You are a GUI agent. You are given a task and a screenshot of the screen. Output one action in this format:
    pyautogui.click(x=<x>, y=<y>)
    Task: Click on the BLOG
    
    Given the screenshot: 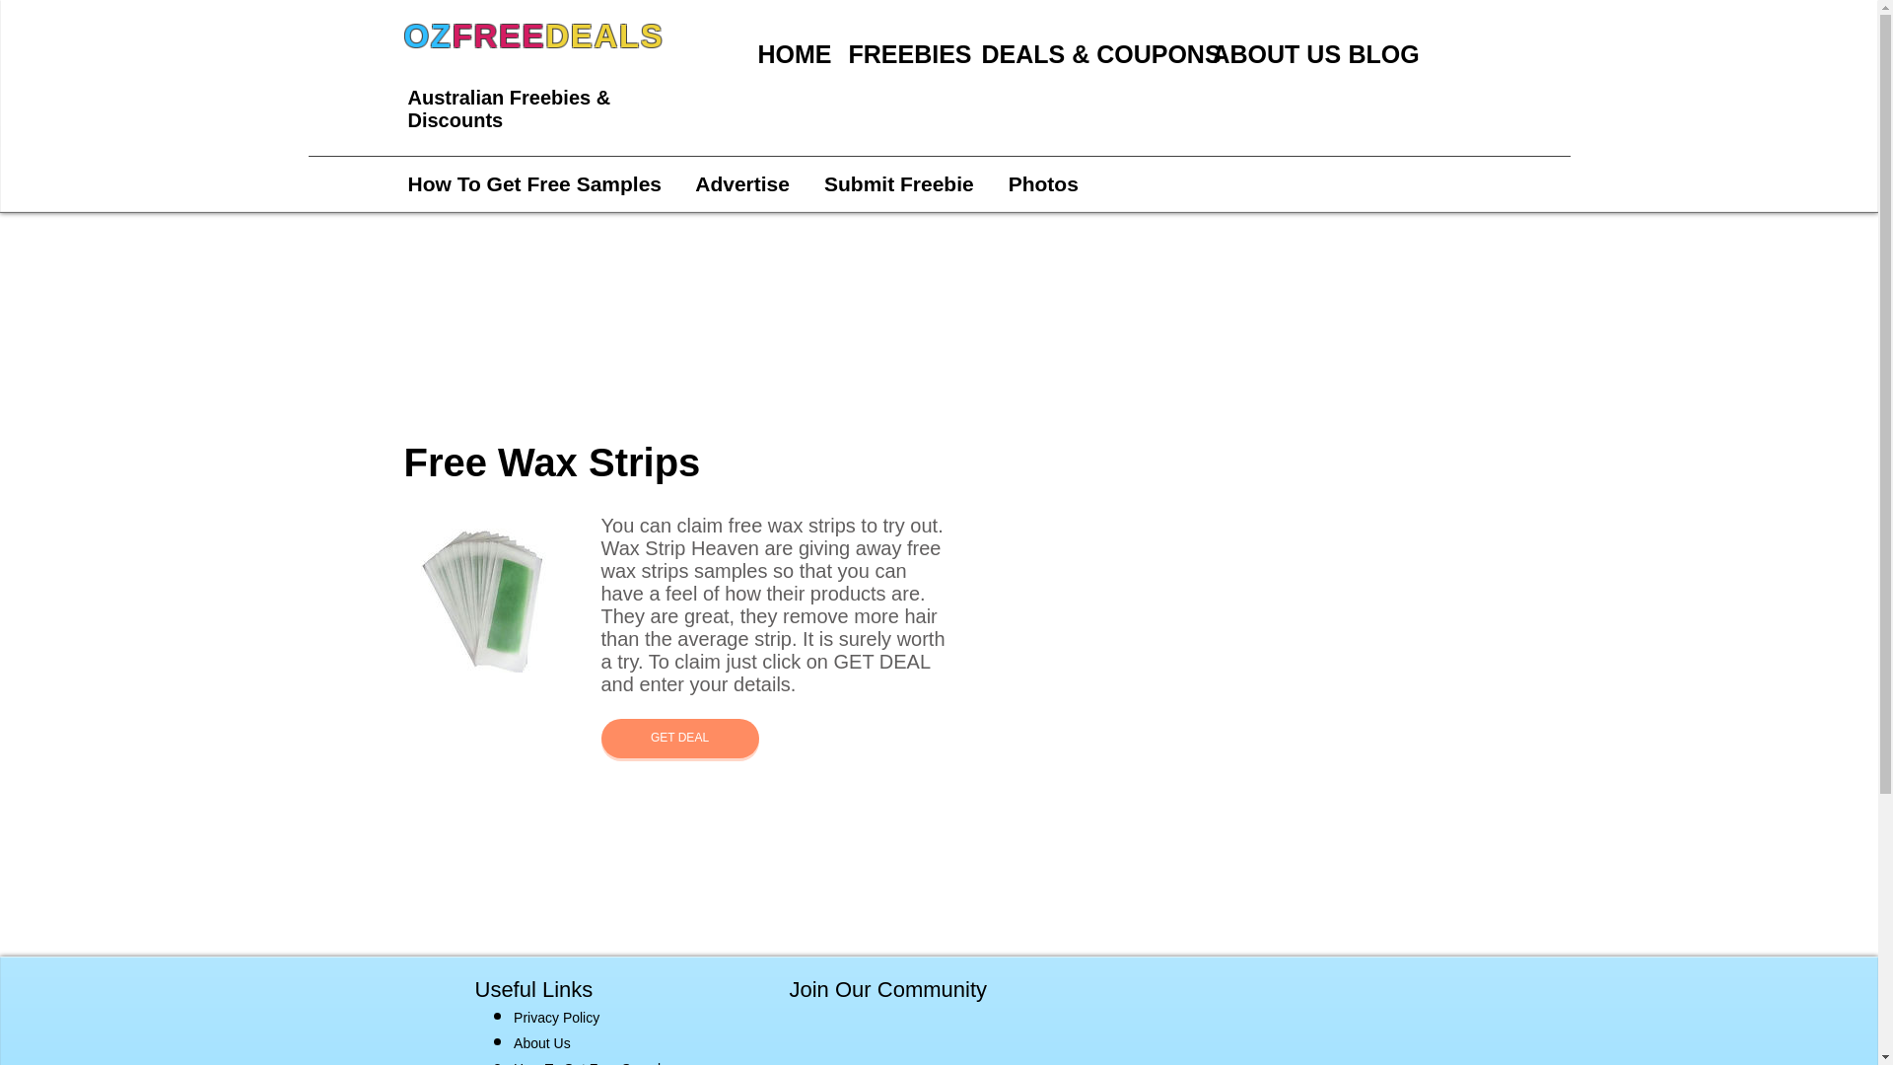 What is the action you would take?
    pyautogui.click(x=1380, y=53)
    